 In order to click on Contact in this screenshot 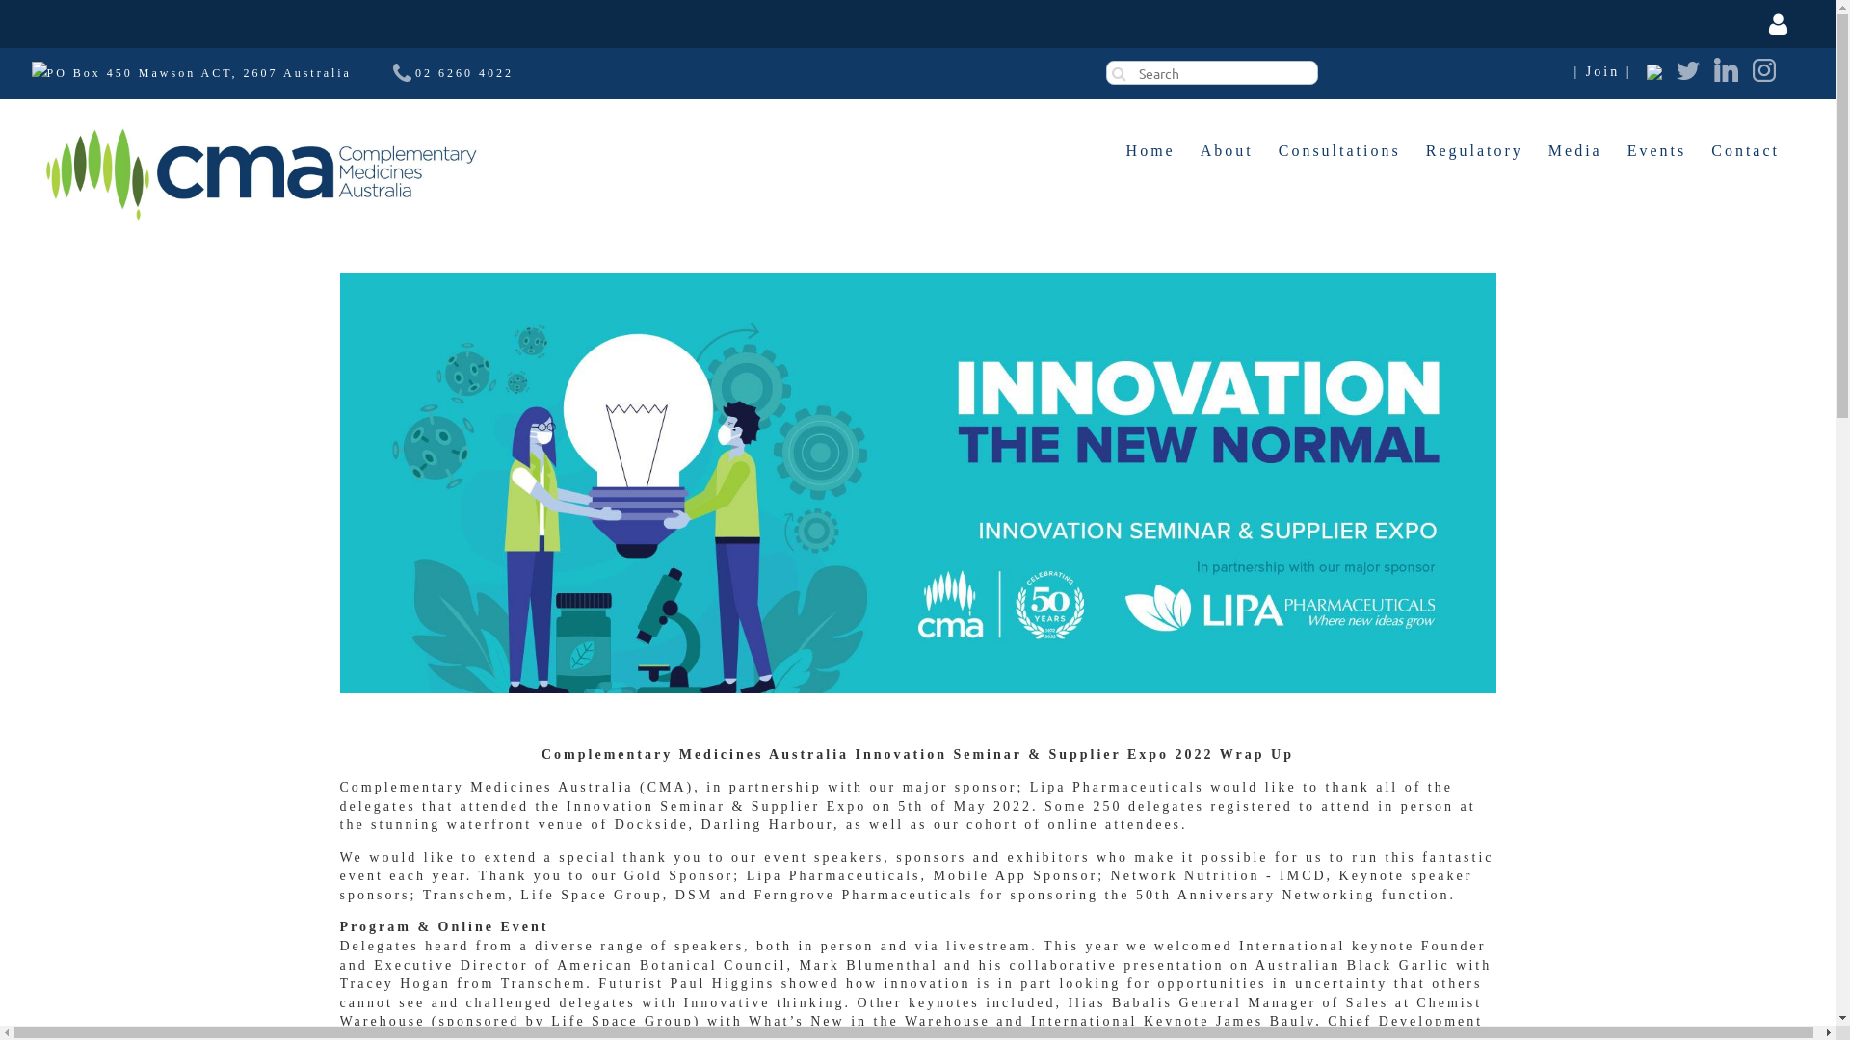, I will do `click(1746, 151)`.